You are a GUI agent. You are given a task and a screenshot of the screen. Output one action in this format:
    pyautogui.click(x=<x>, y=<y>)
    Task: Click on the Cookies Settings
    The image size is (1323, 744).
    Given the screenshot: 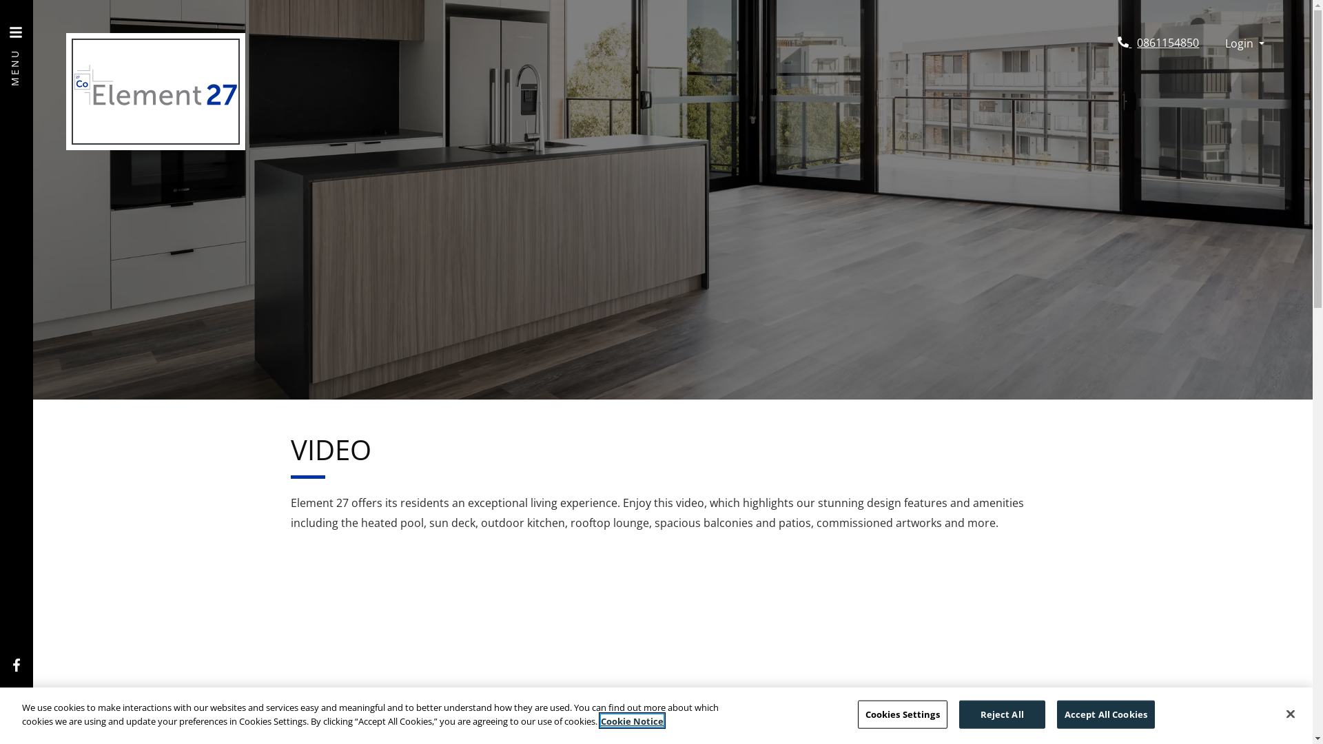 What is the action you would take?
    pyautogui.click(x=903, y=715)
    